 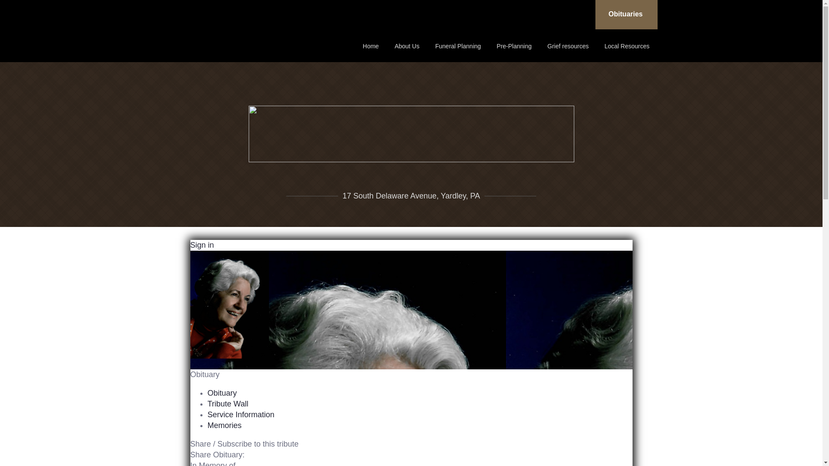 What do you see at coordinates (626, 15) in the screenshot?
I see `Obituaries` at bounding box center [626, 15].